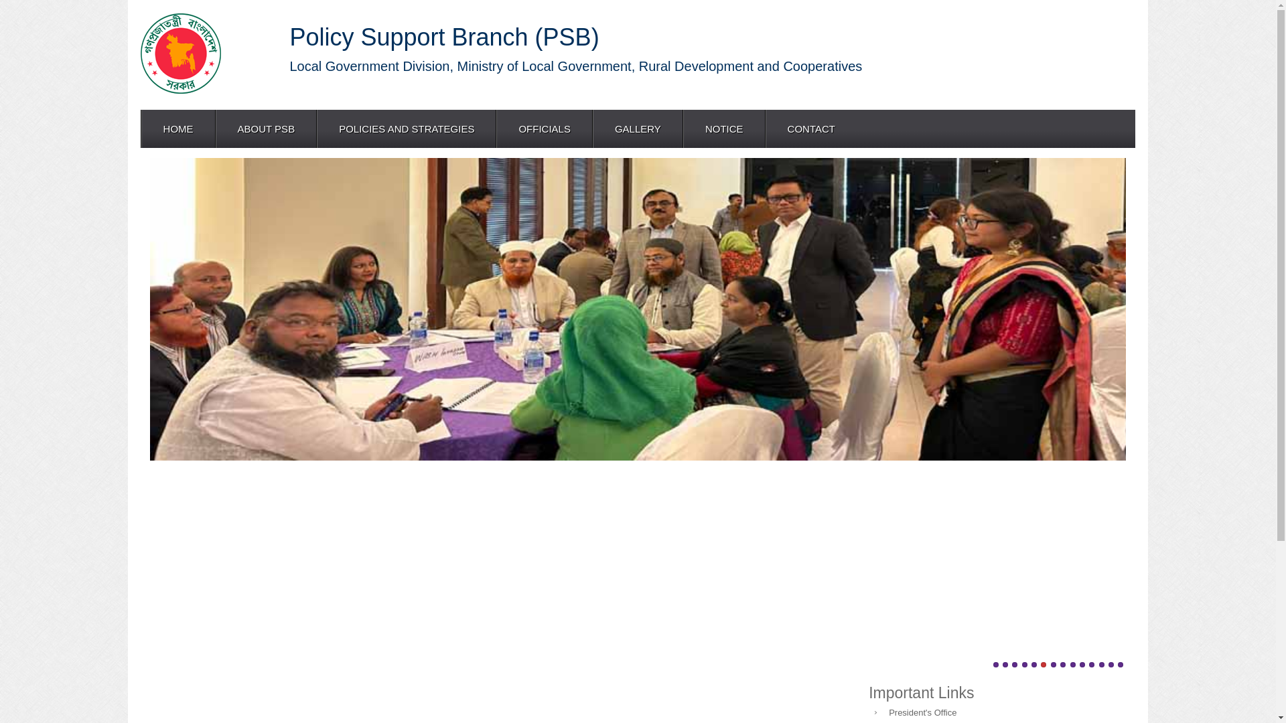 The image size is (1286, 723). I want to click on 1, so click(995, 665).